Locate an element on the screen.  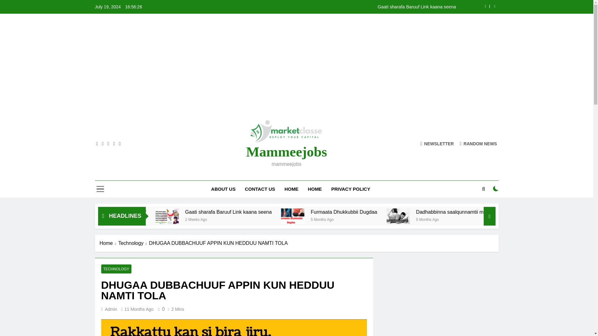
5 Months Ago is located at coordinates (389, 219).